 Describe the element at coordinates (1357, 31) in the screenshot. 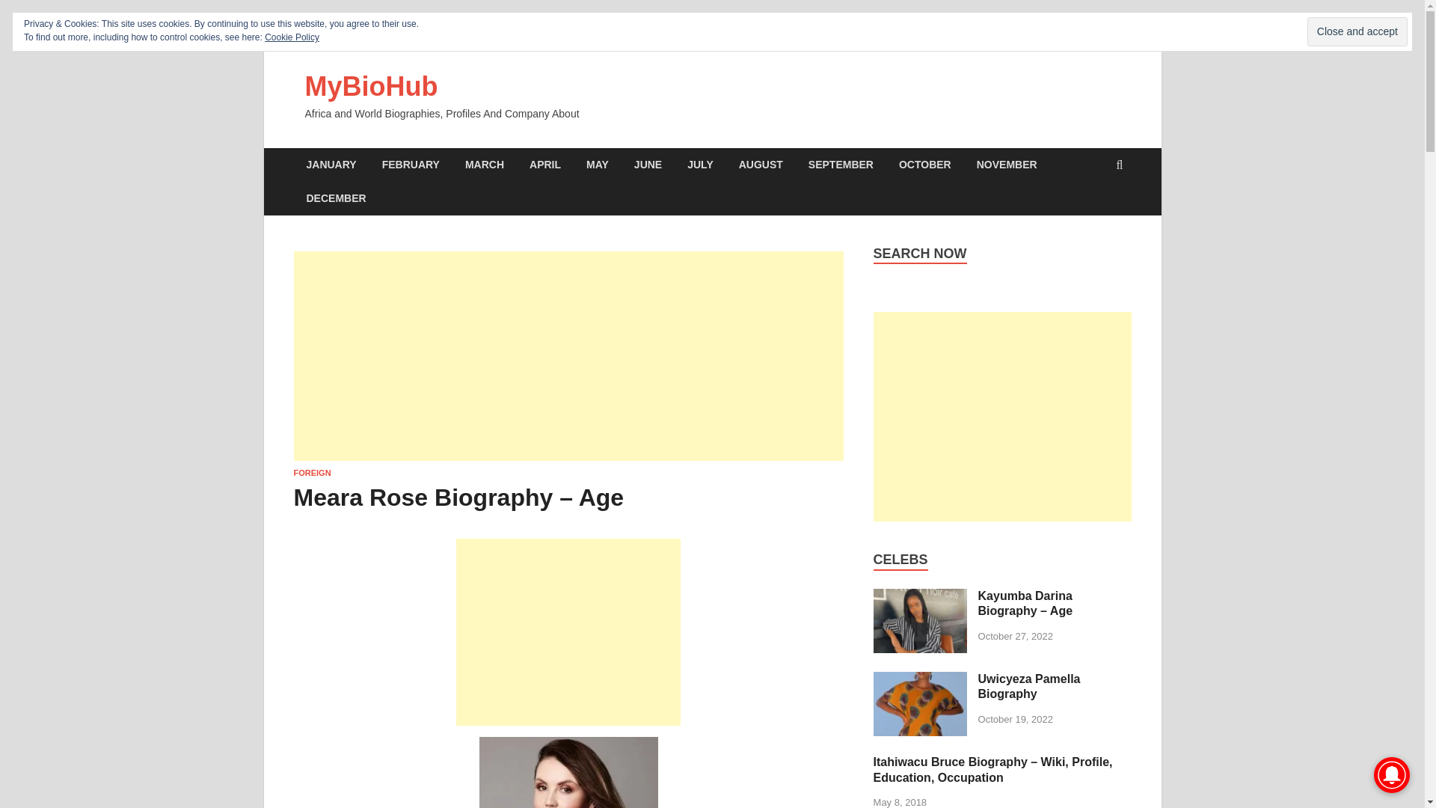

I see `Close and accept` at that location.